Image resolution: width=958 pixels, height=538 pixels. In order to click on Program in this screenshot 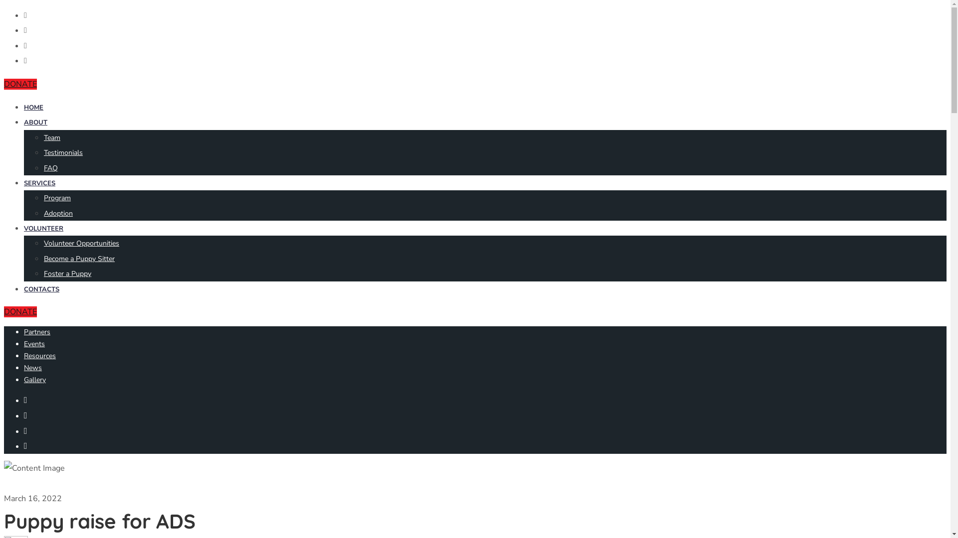, I will do `click(57, 198)`.